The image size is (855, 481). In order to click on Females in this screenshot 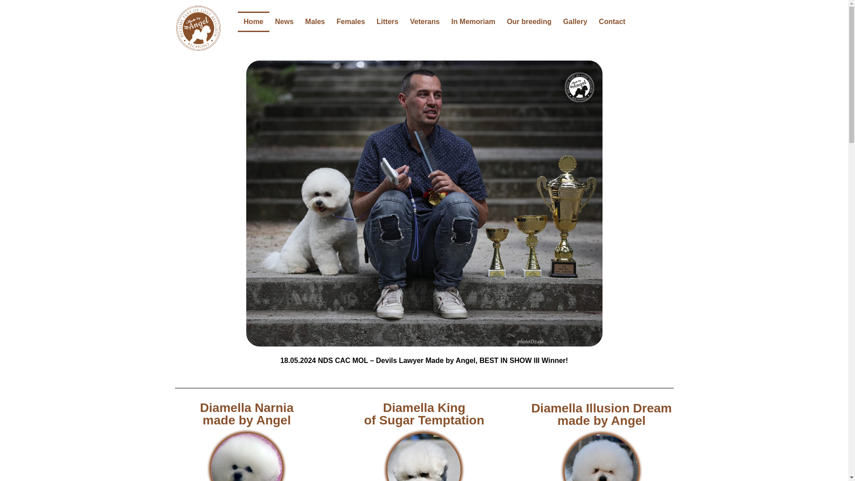, I will do `click(351, 21)`.